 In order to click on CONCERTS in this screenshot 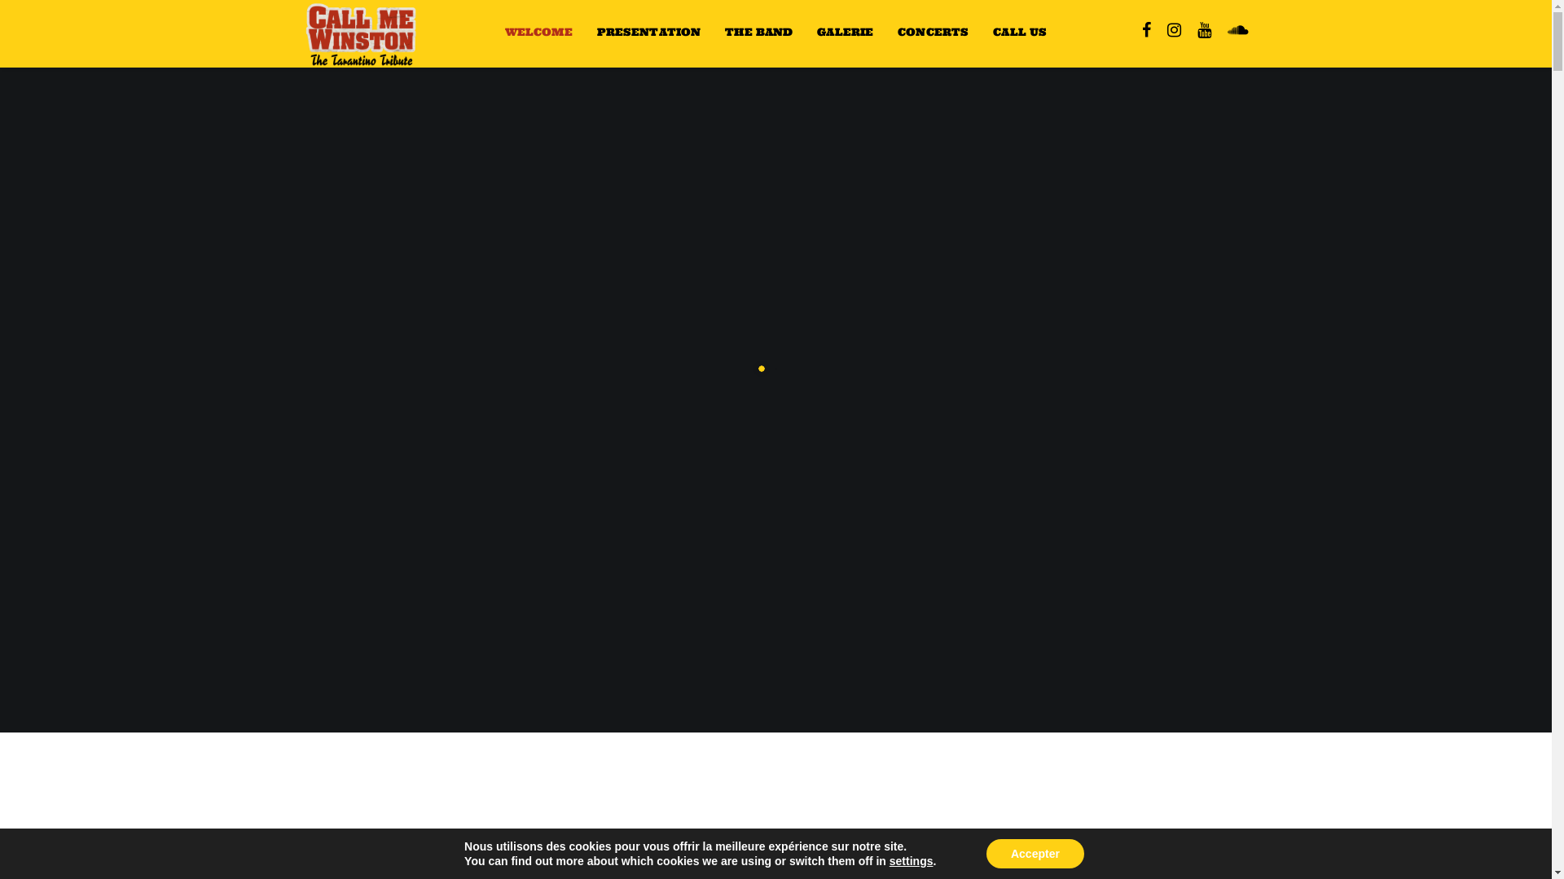, I will do `click(934, 33)`.